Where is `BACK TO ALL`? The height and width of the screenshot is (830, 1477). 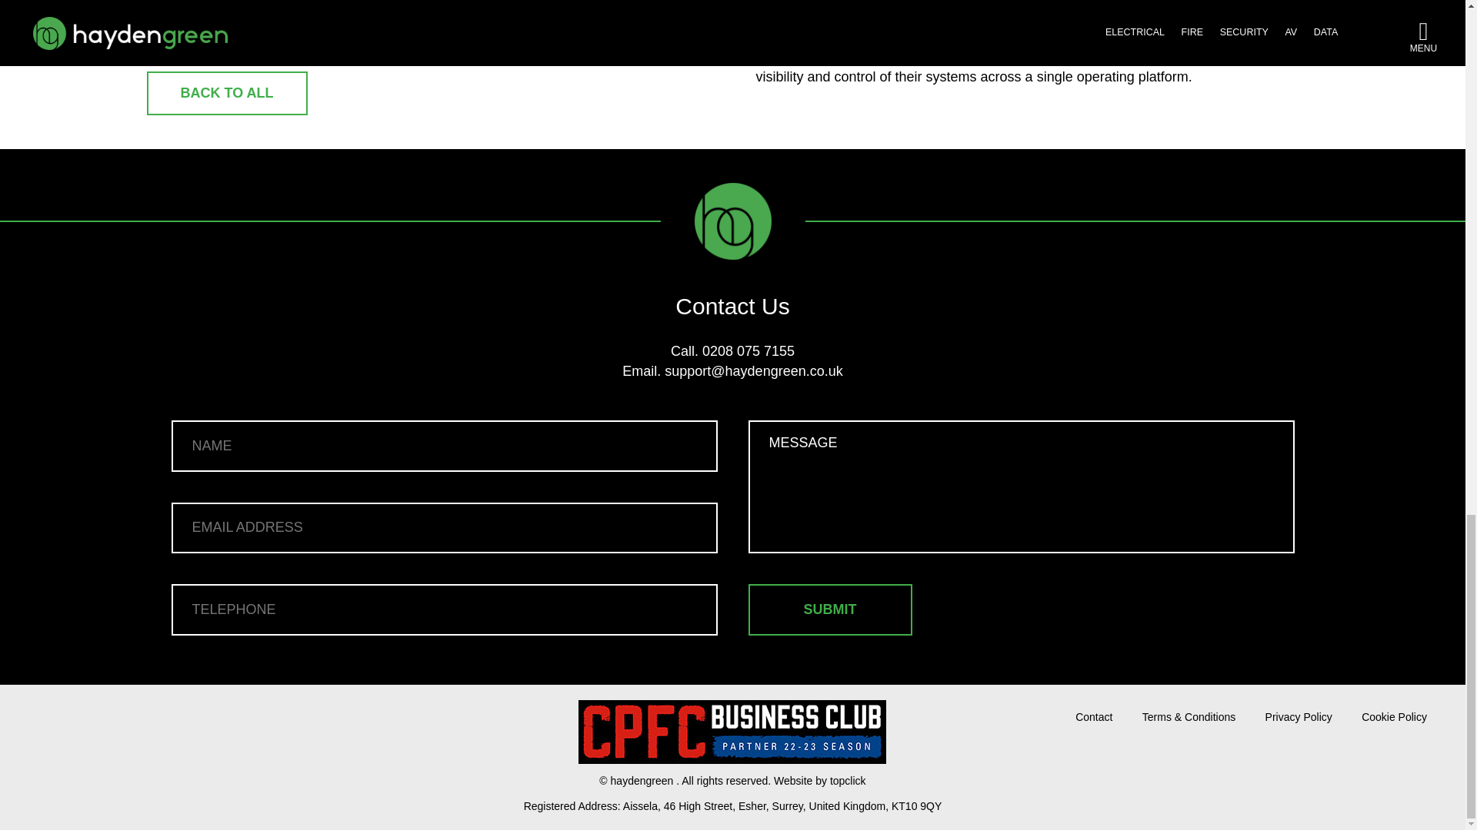
BACK TO ALL is located at coordinates (226, 92).